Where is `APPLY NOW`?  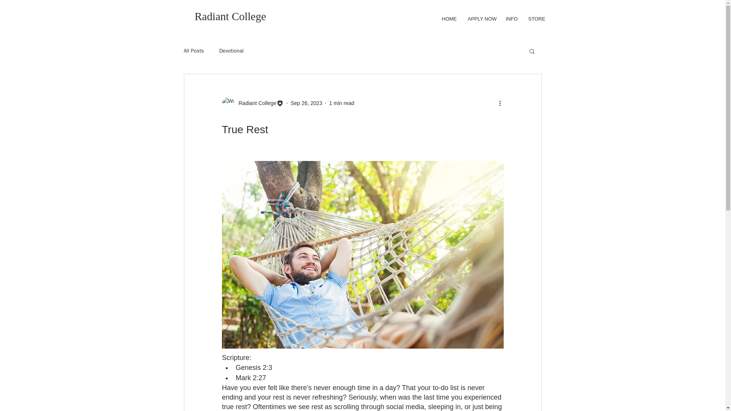
APPLY NOW is located at coordinates (481, 19).